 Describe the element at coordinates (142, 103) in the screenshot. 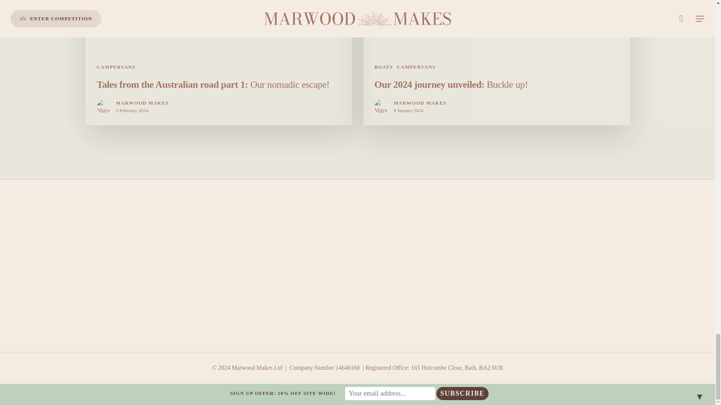

I see `MARWOOD MAKES` at that location.